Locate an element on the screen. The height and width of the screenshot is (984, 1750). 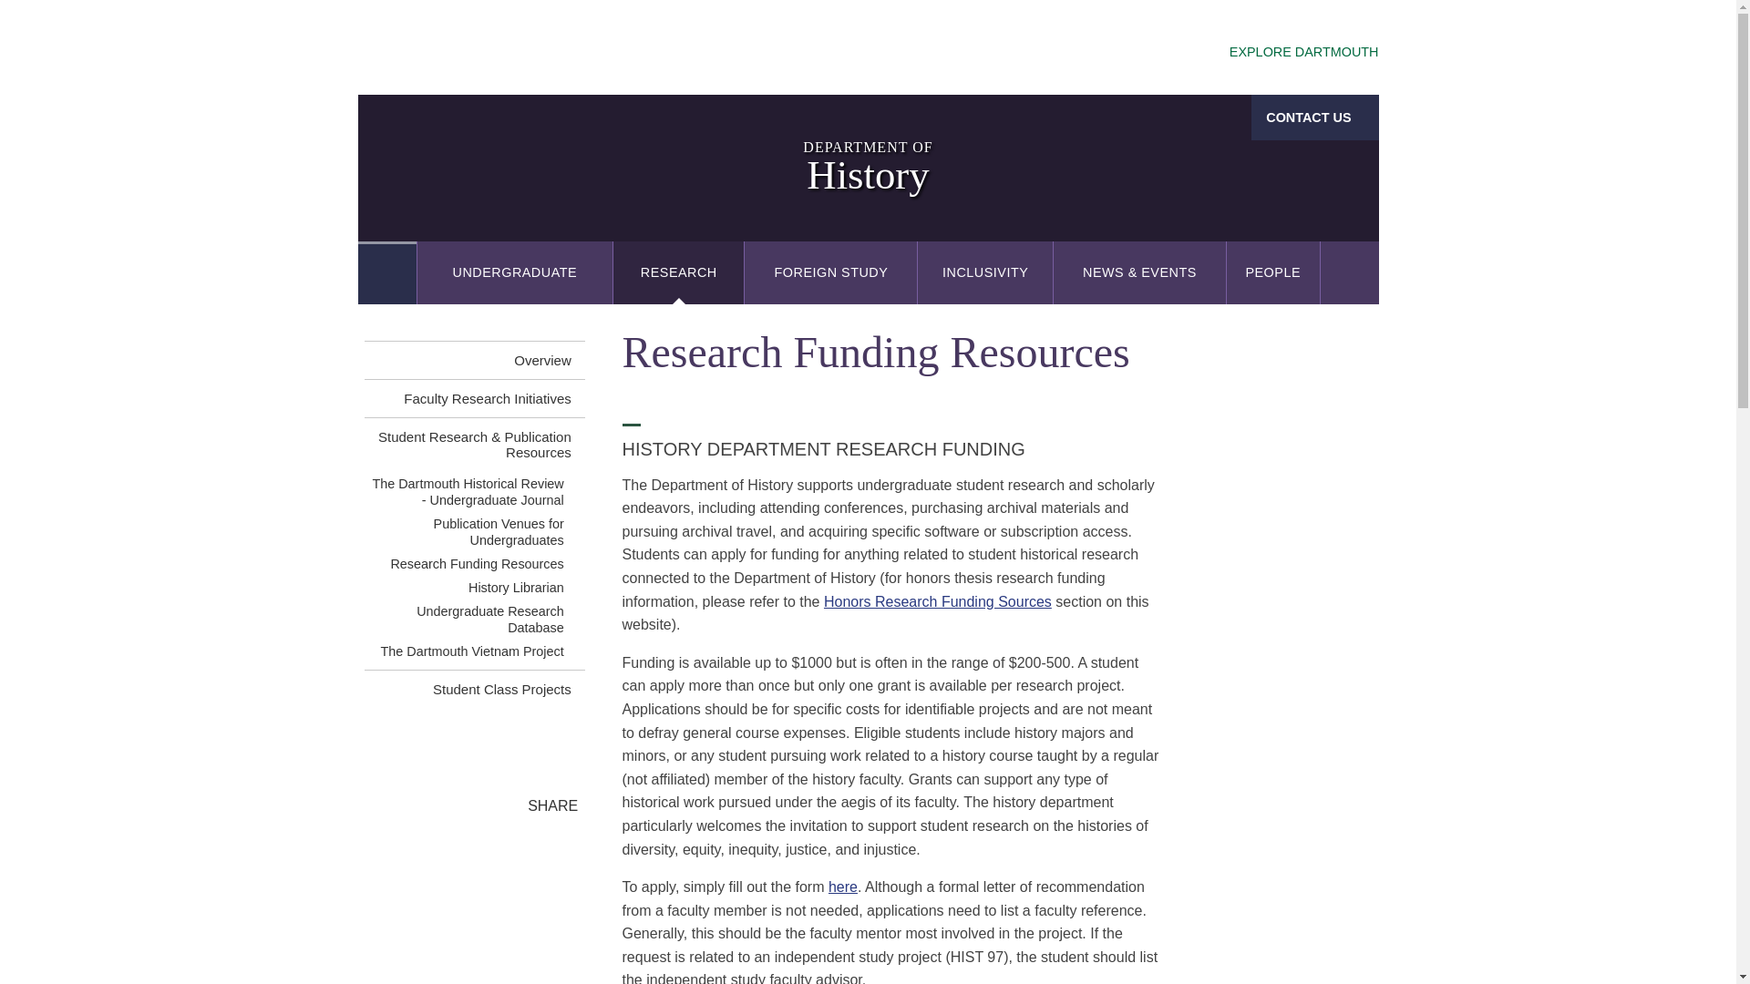
Home is located at coordinates (386, 272).